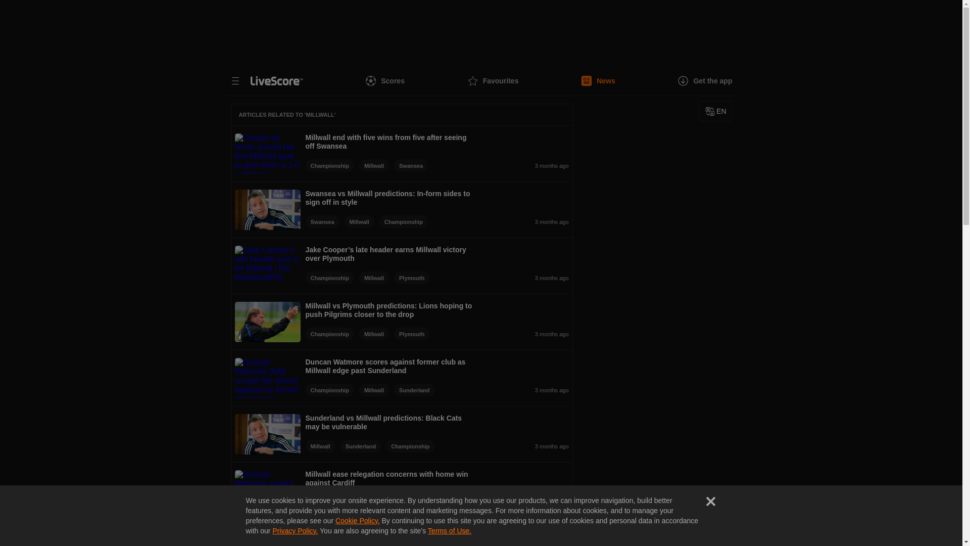 The height and width of the screenshot is (546, 970). Describe the element at coordinates (374, 334) in the screenshot. I see `Millwall` at that location.